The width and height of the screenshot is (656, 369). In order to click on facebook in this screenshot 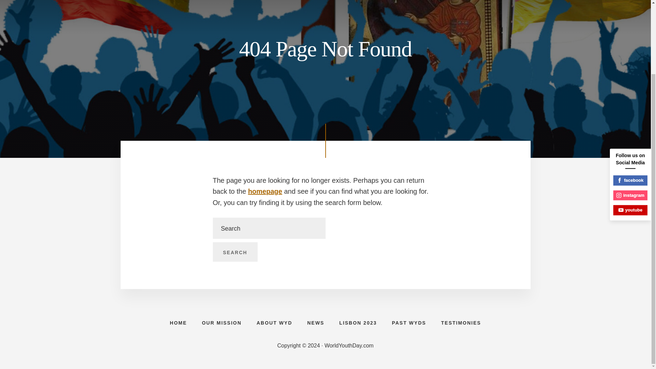, I will do `click(630, 92)`.